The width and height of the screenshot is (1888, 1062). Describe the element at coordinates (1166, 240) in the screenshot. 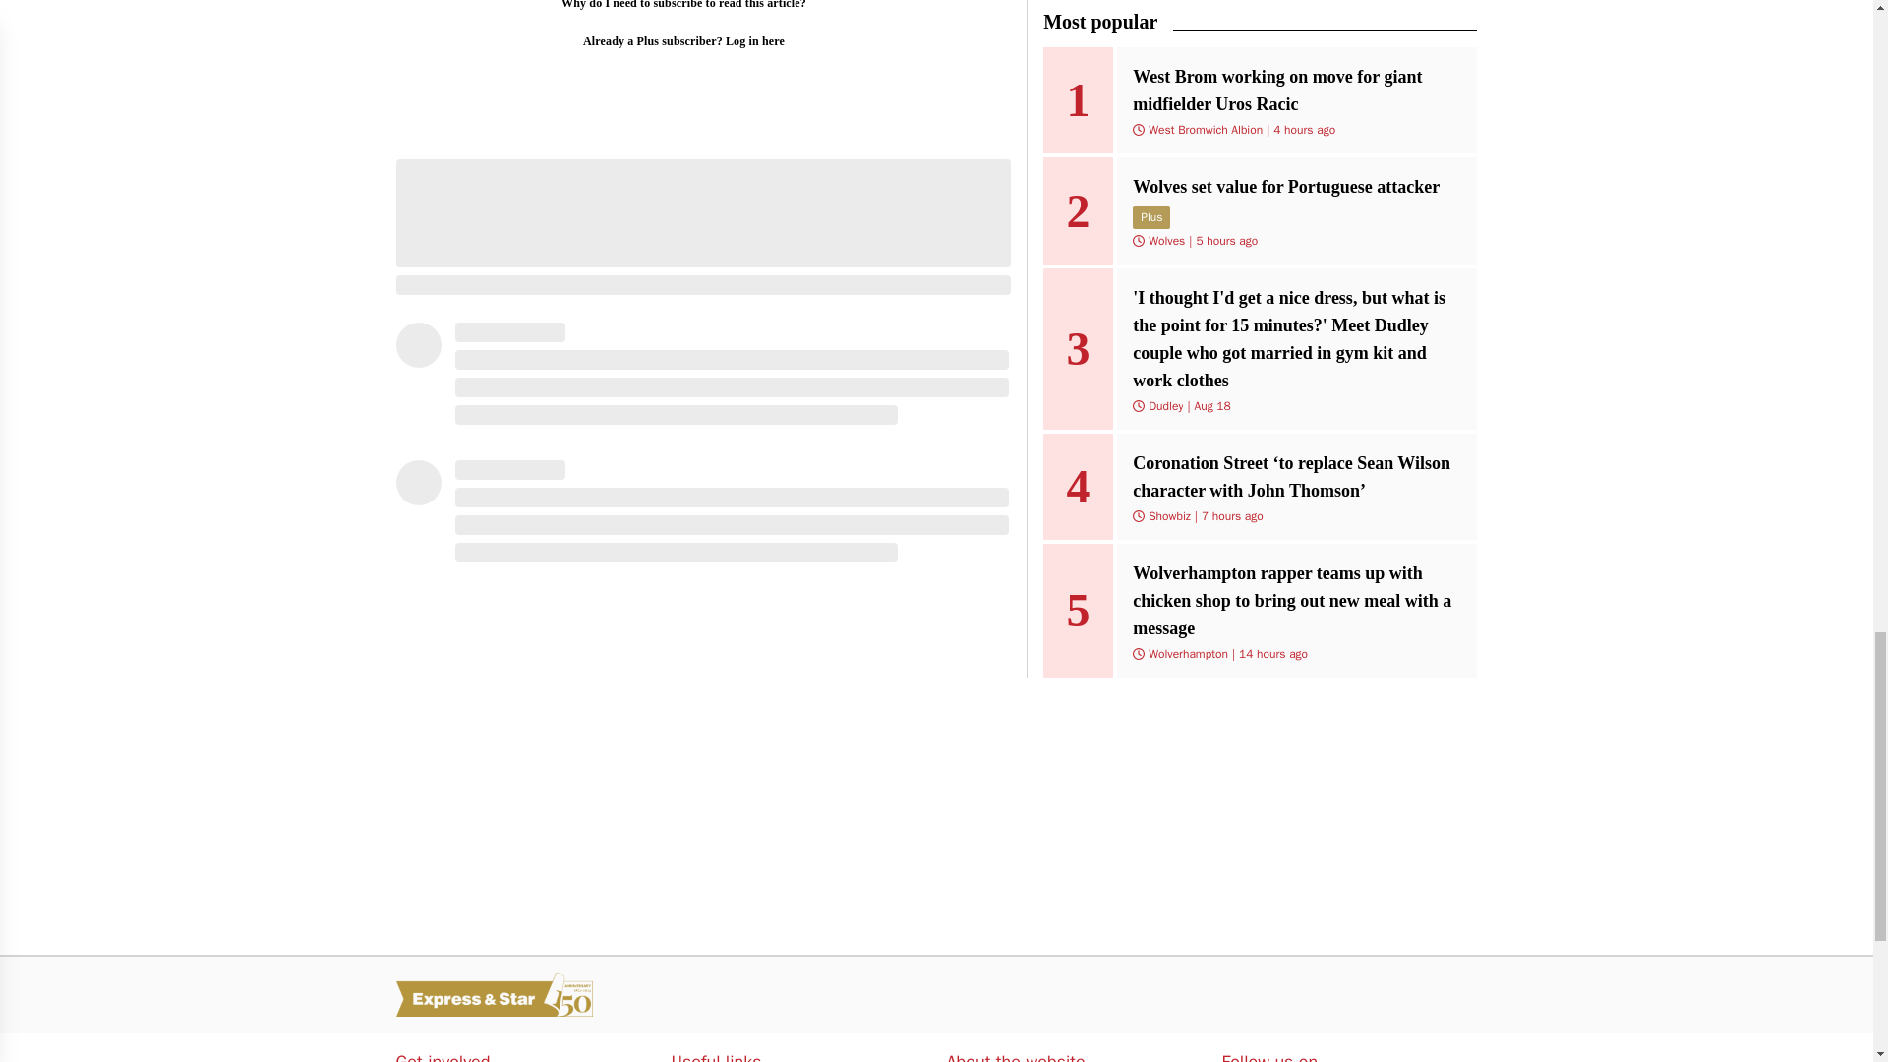

I see `Wolves` at that location.